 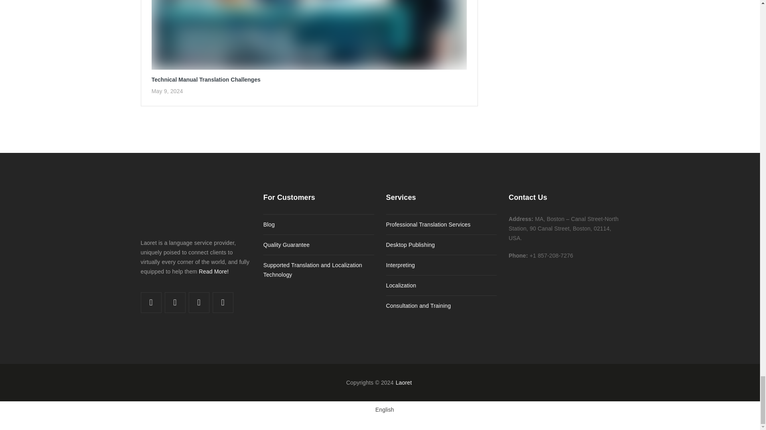 I want to click on LinkedIn, so click(x=199, y=303).